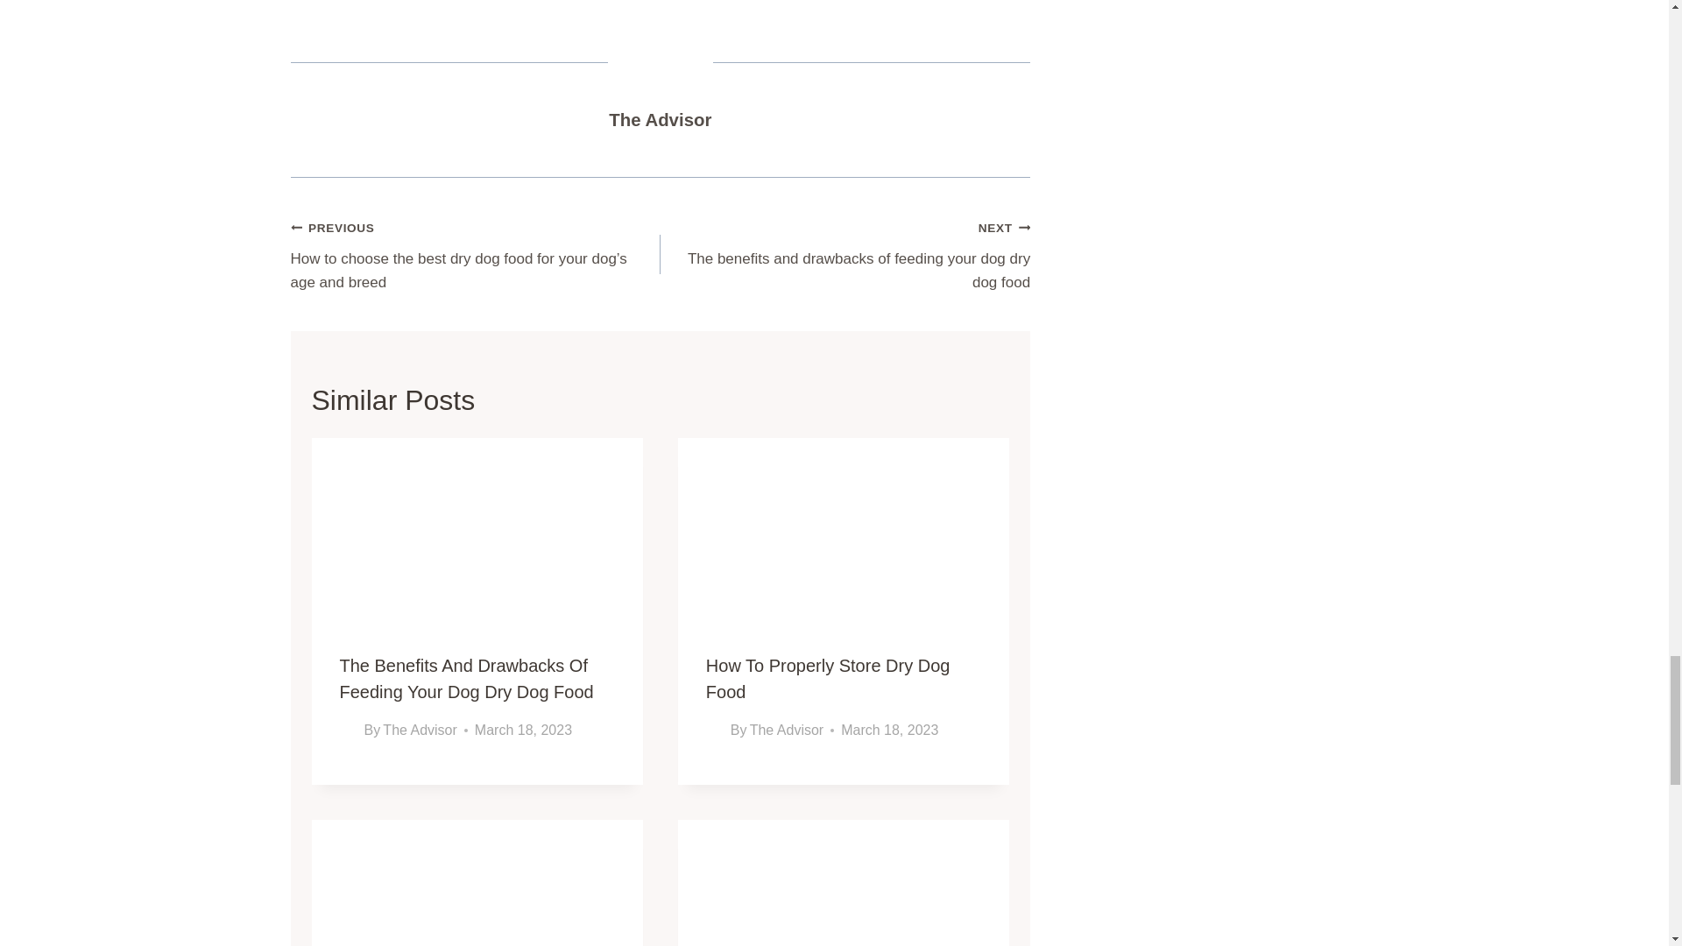 This screenshot has width=1682, height=946. Describe the element at coordinates (466, 679) in the screenshot. I see `The Benefits And Drawbacks Of Feeding Your Dog Dry Dog Food` at that location.